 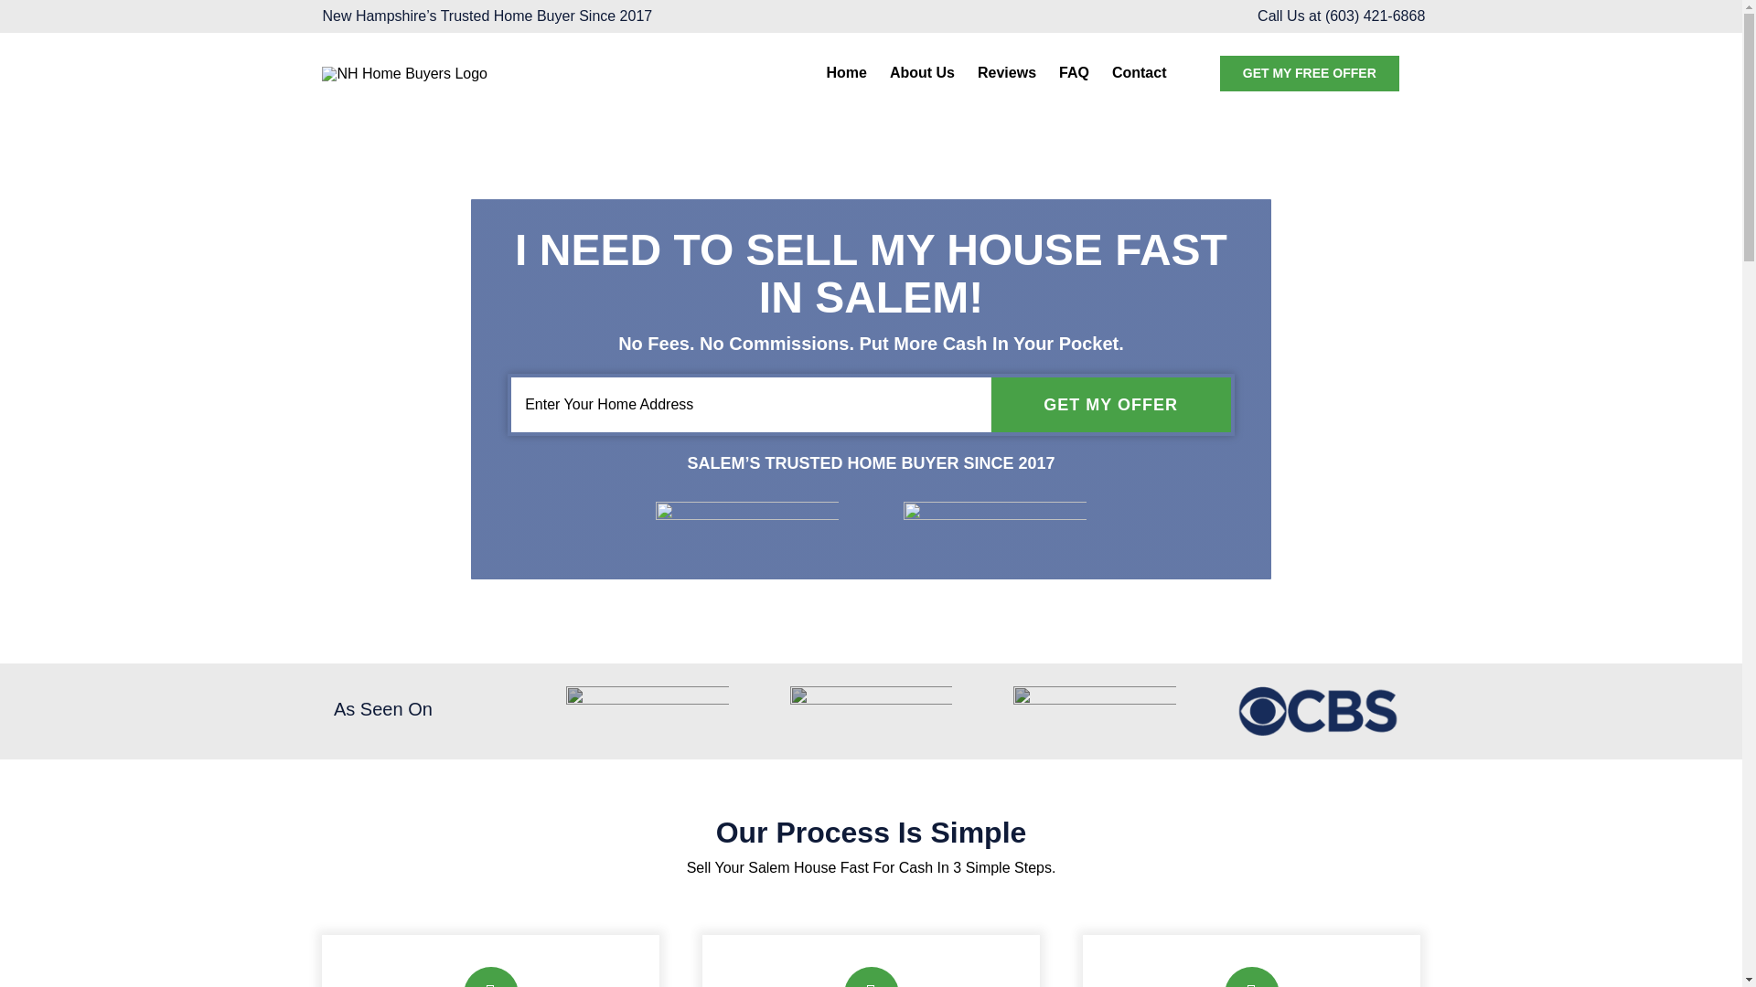 What do you see at coordinates (1140, 73) in the screenshot?
I see `Contact` at bounding box center [1140, 73].